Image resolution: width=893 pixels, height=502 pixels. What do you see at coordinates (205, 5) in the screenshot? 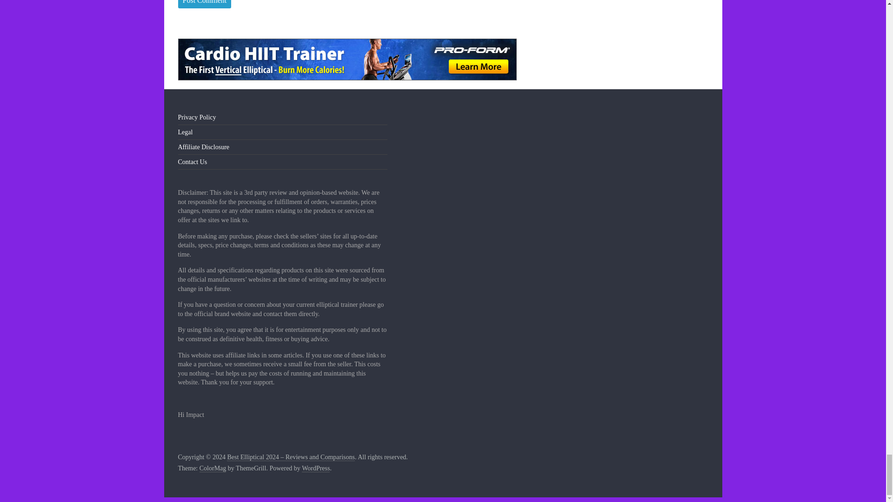
I see `Post Comment` at bounding box center [205, 5].